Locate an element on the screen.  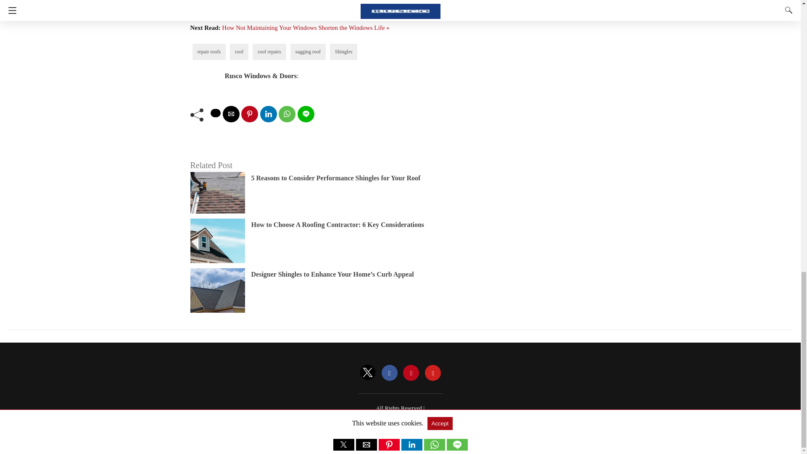
Shingles is located at coordinates (343, 51).